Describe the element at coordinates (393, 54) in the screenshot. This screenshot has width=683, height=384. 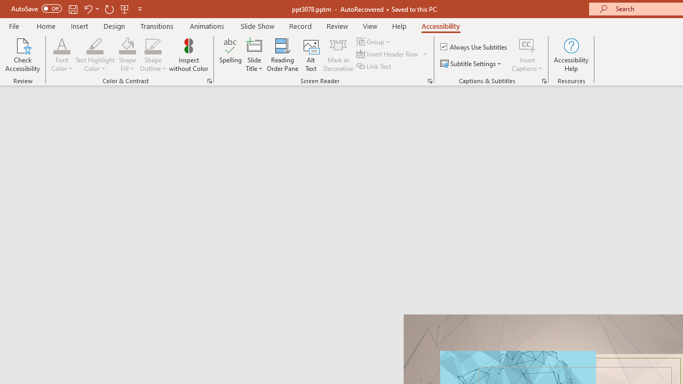
I see `Insert Header Row` at that location.